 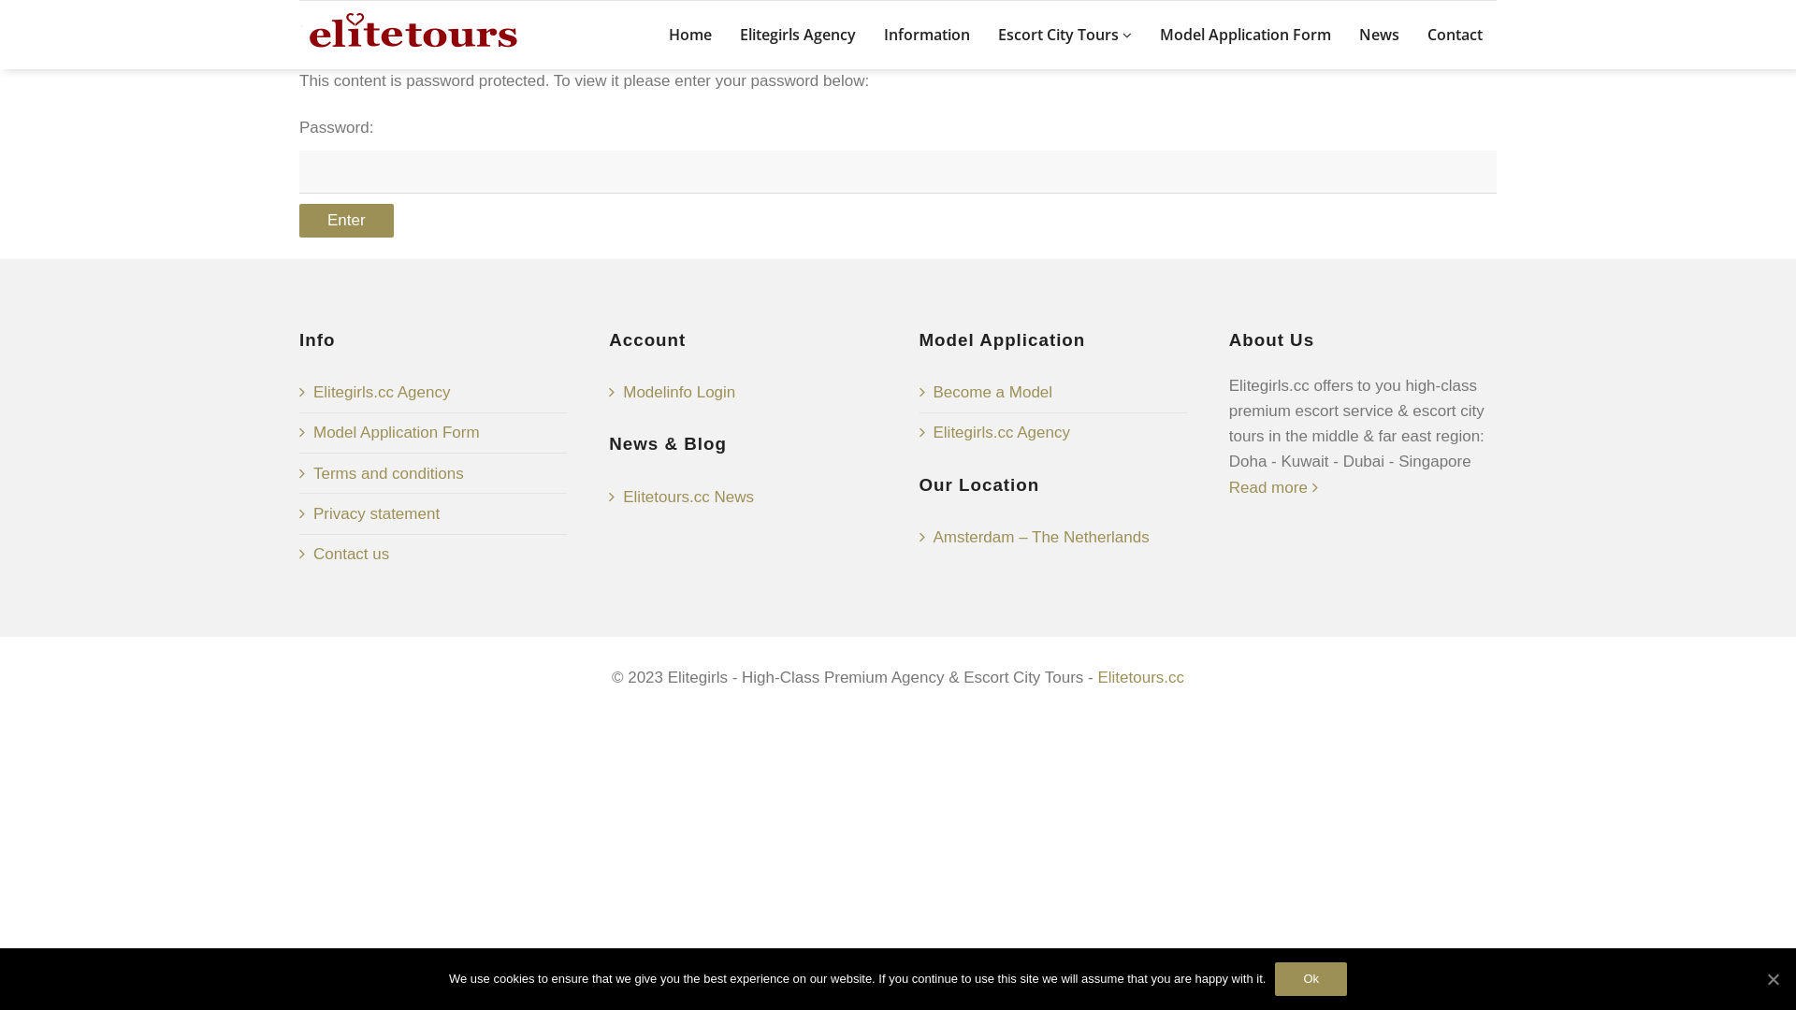 I want to click on Privacy statement, so click(x=433, y=514).